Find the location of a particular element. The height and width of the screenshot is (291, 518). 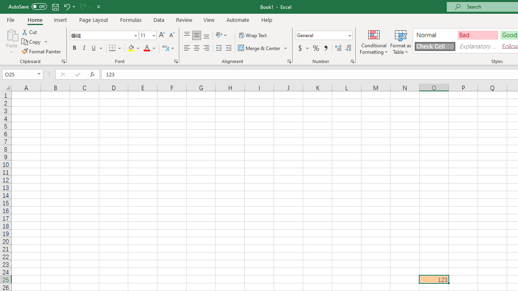

Paste is located at coordinates (11, 34).